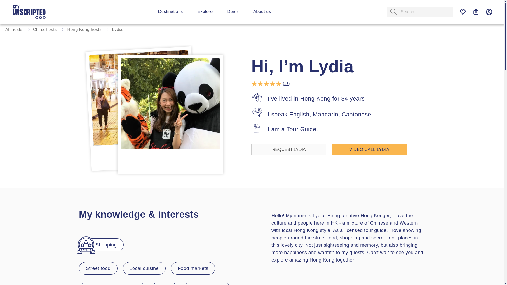 The height and width of the screenshot is (285, 507). What do you see at coordinates (205, 11) in the screenshot?
I see `Explore` at bounding box center [205, 11].